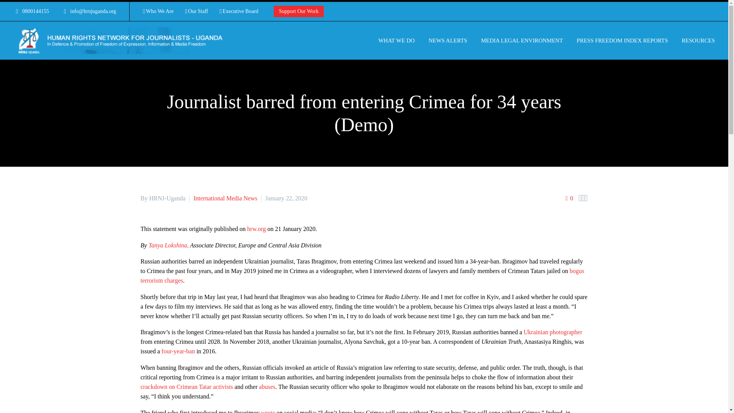 The height and width of the screenshot is (413, 734). What do you see at coordinates (187, 387) in the screenshot?
I see `crackdown on Crimean Tatar activists` at bounding box center [187, 387].